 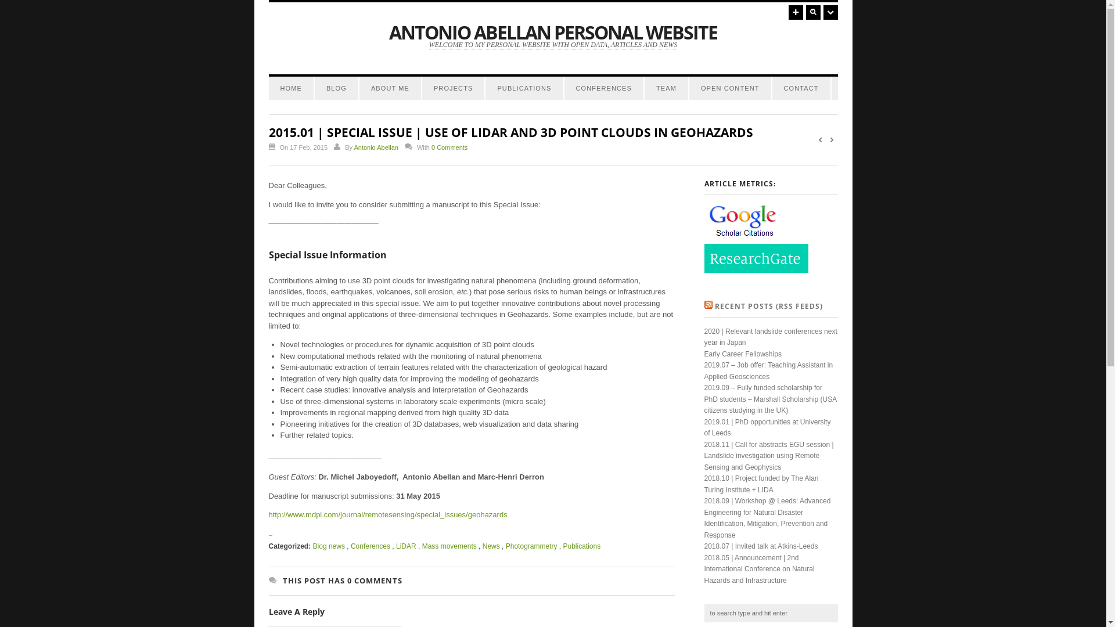 What do you see at coordinates (449, 546) in the screenshot?
I see `Mass movements` at bounding box center [449, 546].